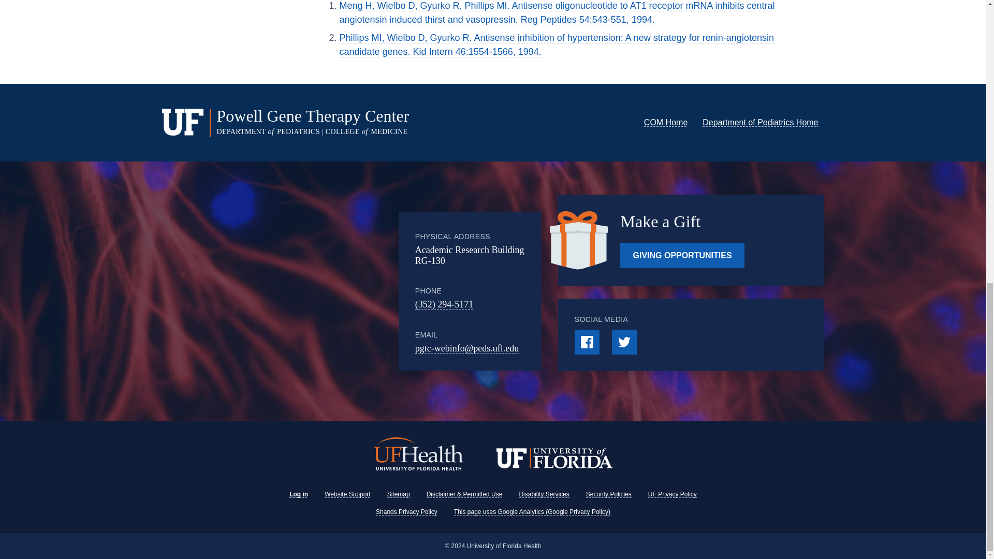 The height and width of the screenshot is (559, 994). I want to click on Sitemap, so click(399, 494).